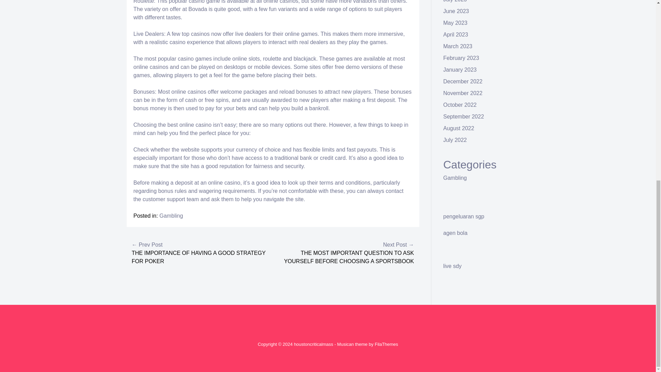 Image resolution: width=661 pixels, height=372 pixels. What do you see at coordinates (455, 178) in the screenshot?
I see `Gambling` at bounding box center [455, 178].